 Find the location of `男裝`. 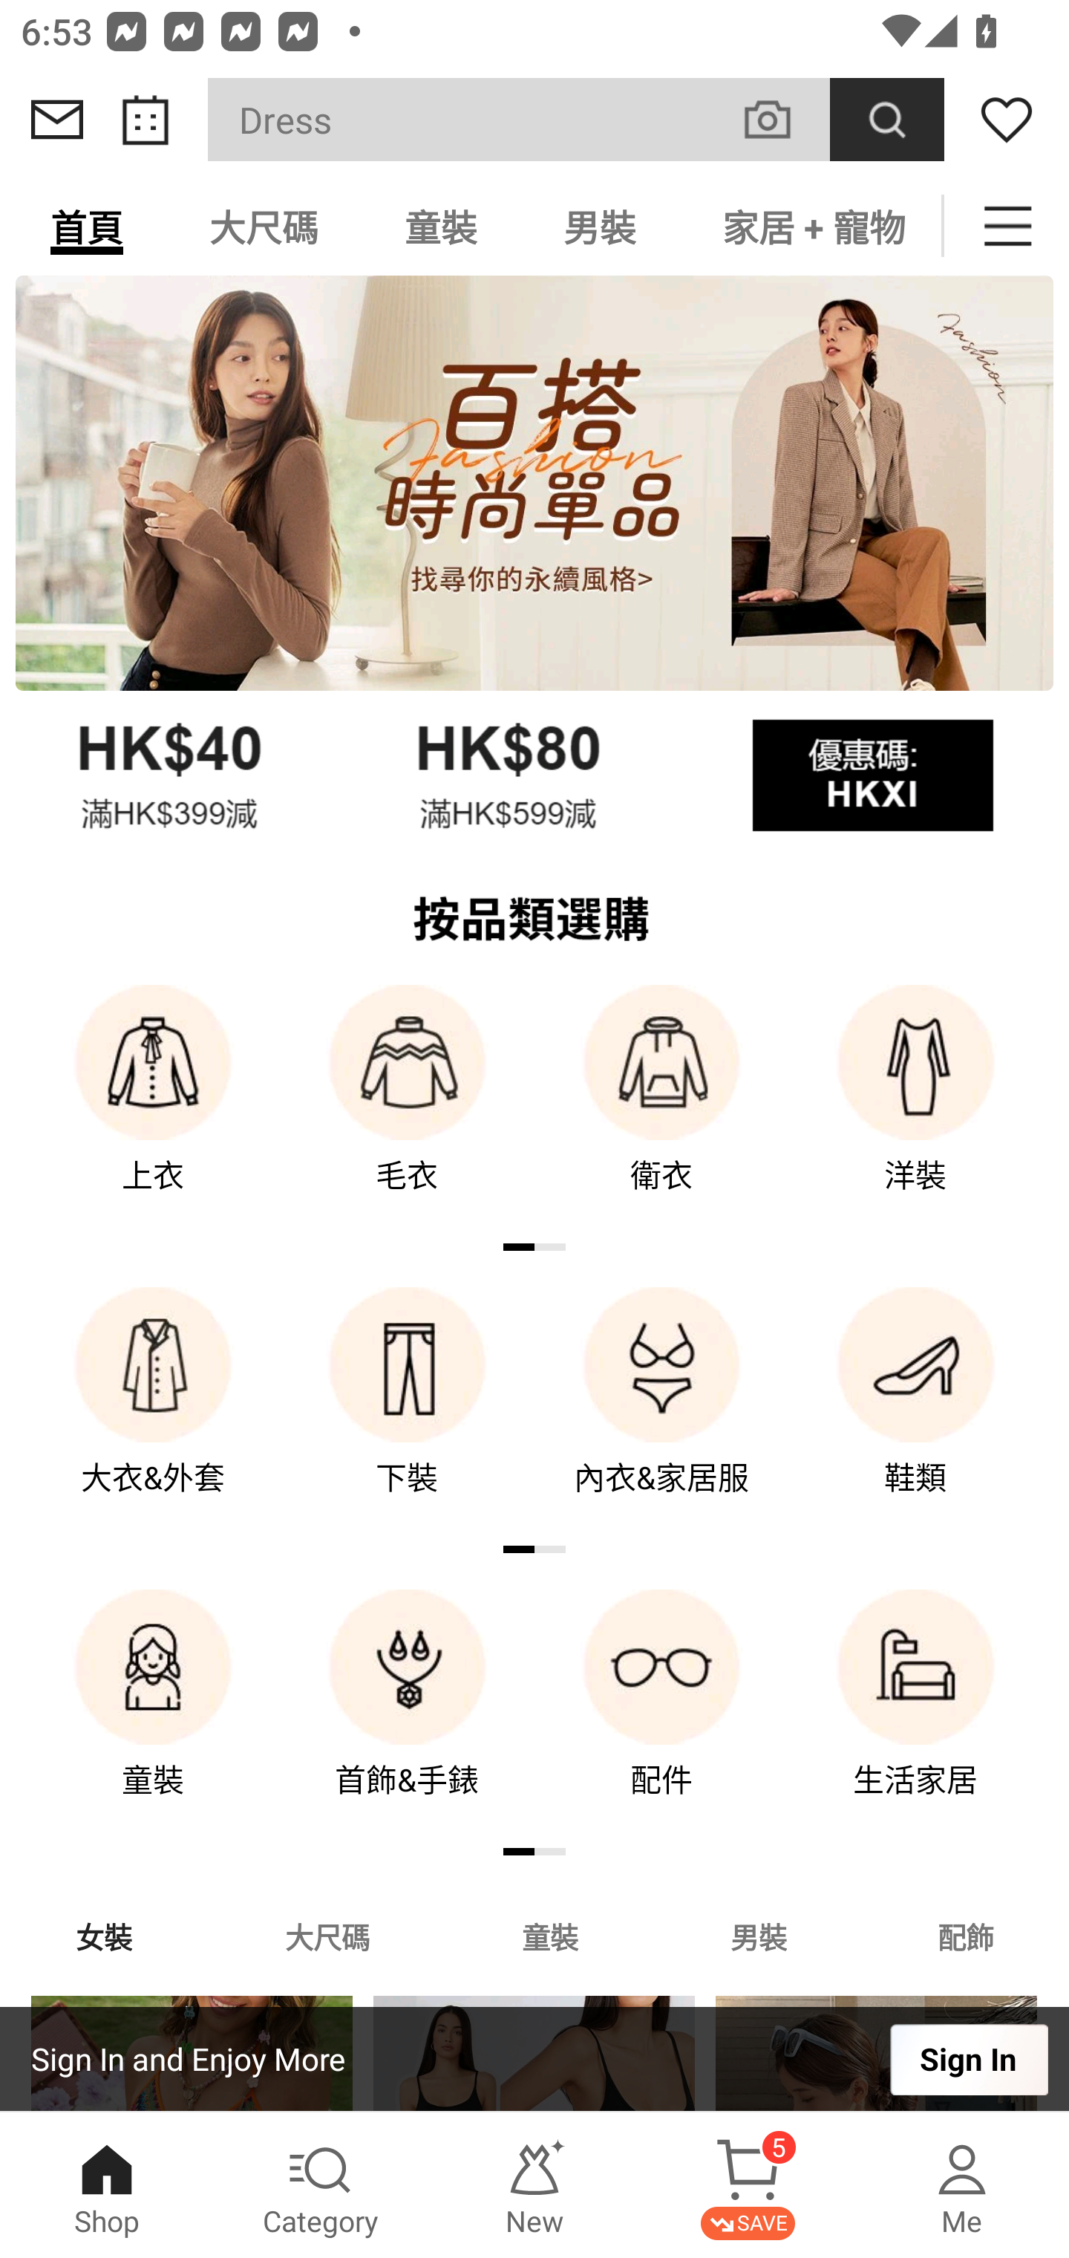

男裝 is located at coordinates (759, 1936).